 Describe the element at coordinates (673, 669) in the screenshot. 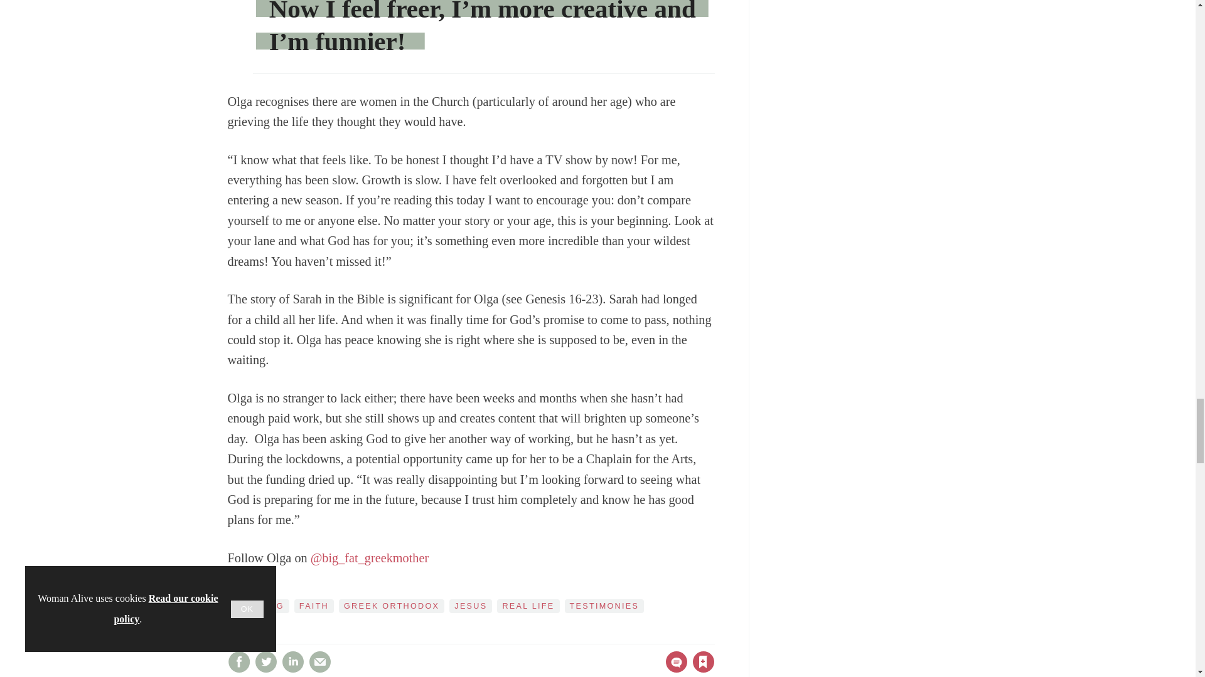

I see `No comments` at that location.